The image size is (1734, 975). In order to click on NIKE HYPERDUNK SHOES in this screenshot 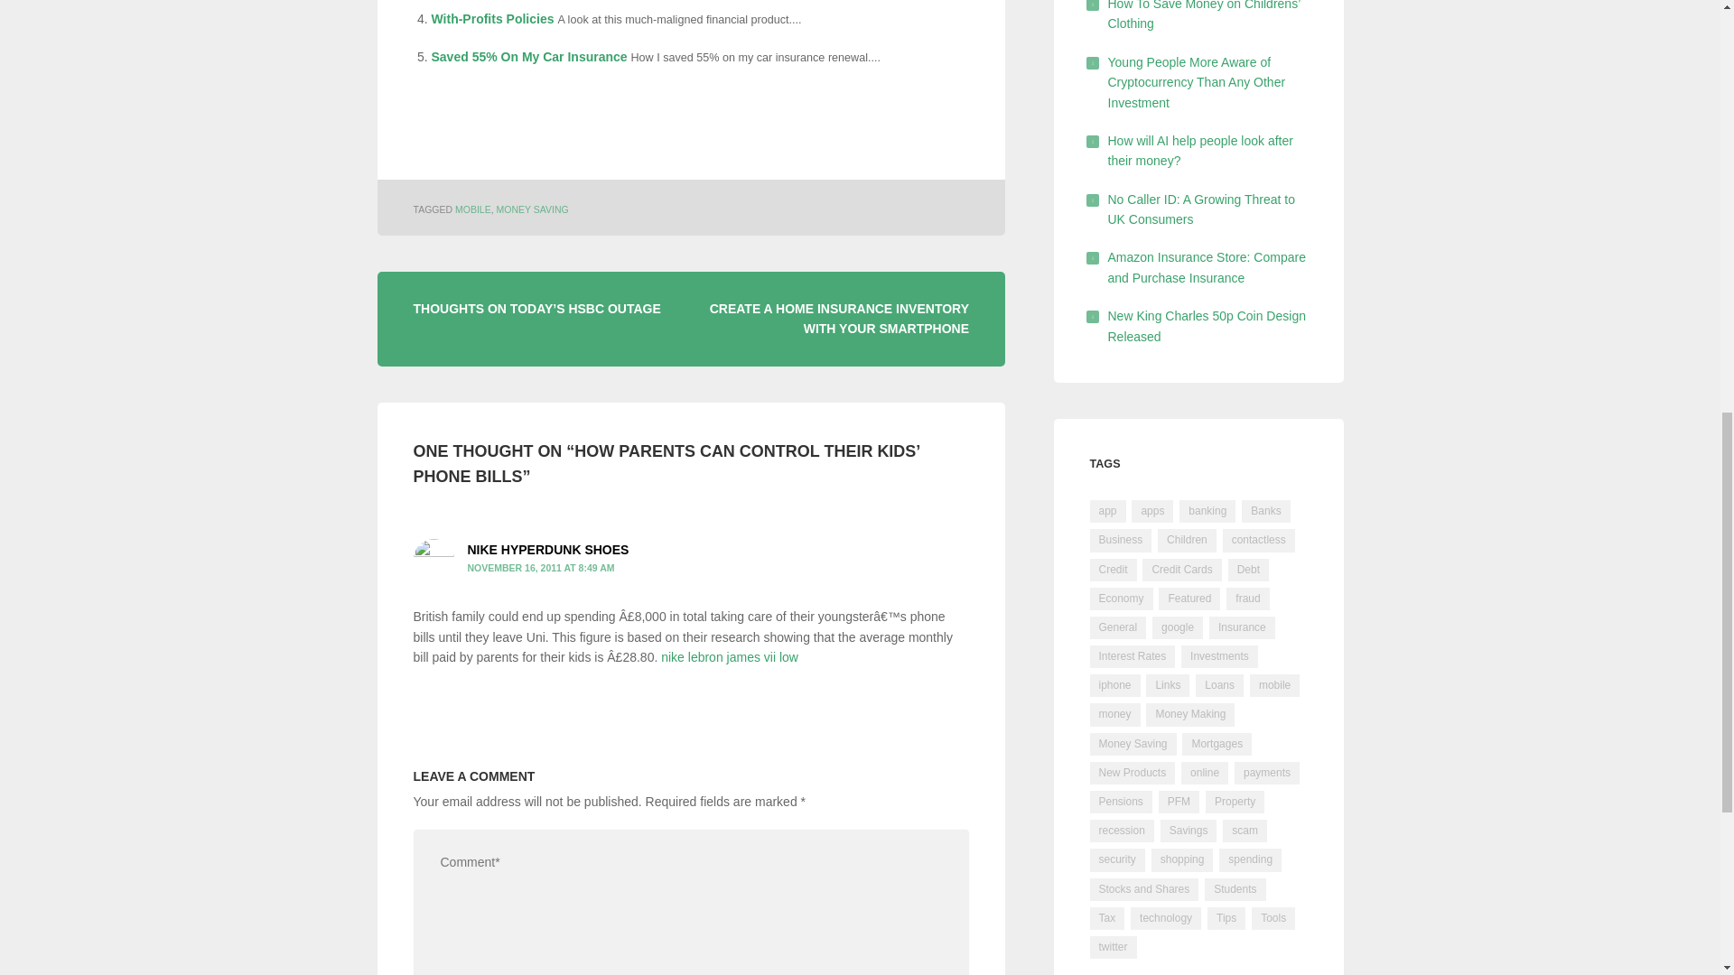, I will do `click(548, 549)`.